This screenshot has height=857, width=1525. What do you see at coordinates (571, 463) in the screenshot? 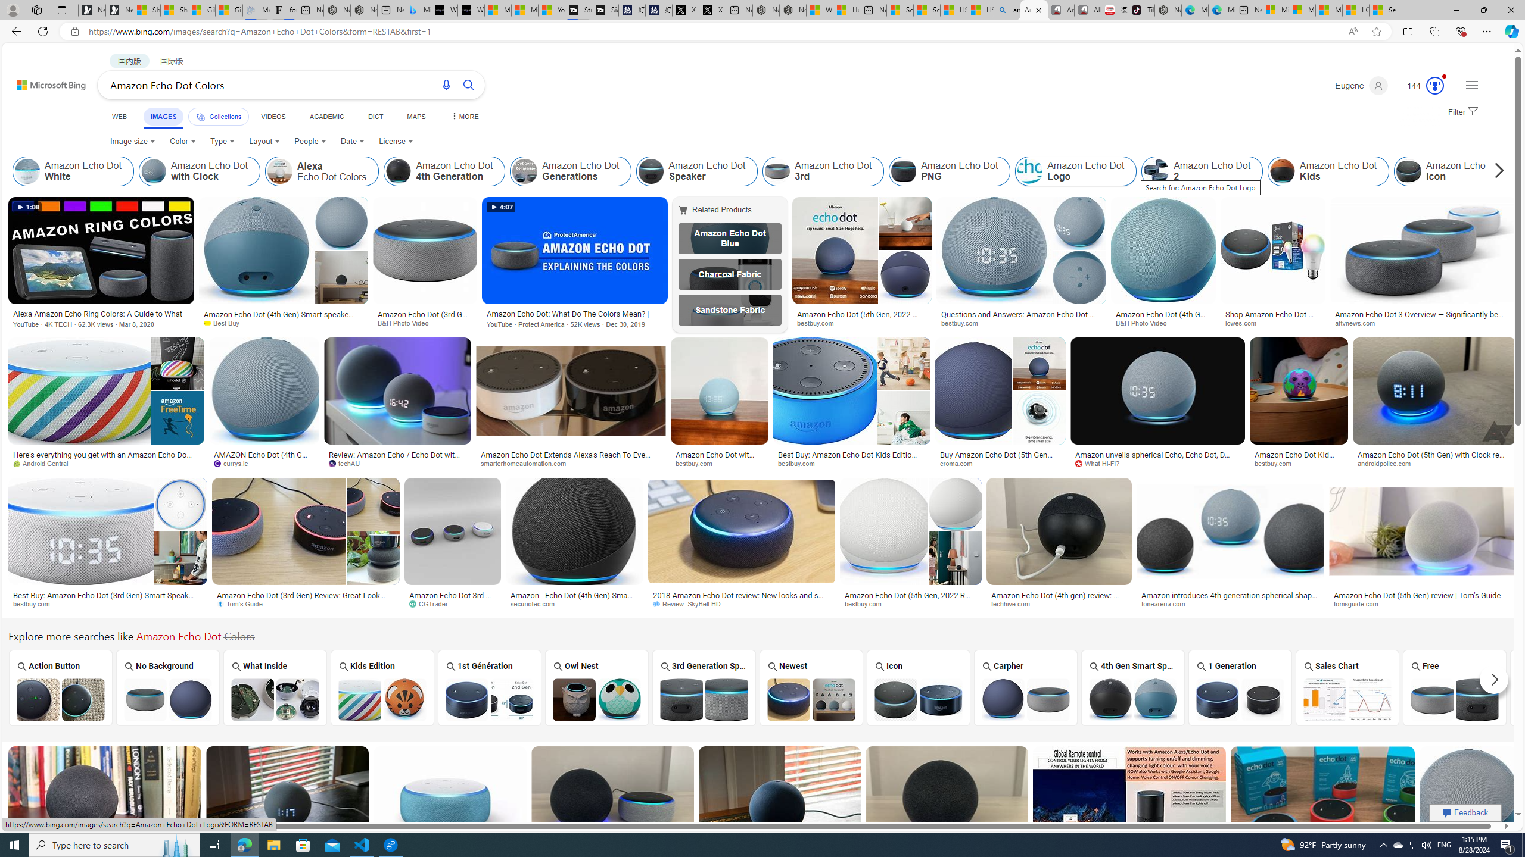
I see `smarterhomeautomation.com` at bounding box center [571, 463].